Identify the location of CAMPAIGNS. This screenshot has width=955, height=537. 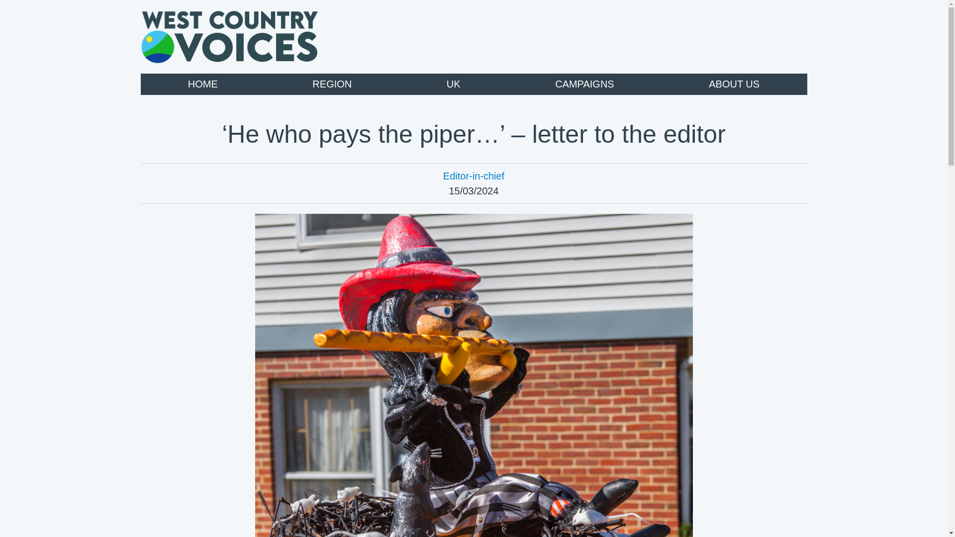
(584, 84).